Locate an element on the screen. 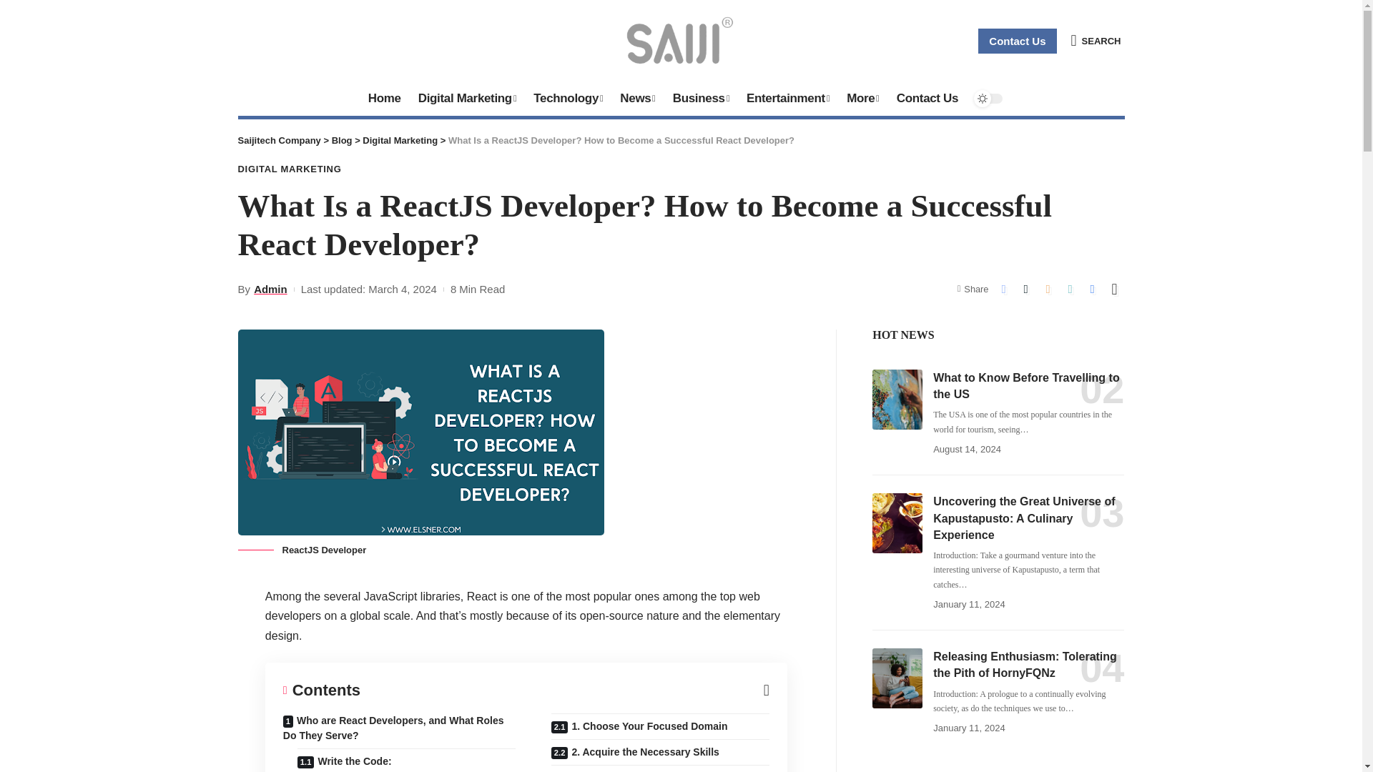  Digital Marketing is located at coordinates (468, 99).